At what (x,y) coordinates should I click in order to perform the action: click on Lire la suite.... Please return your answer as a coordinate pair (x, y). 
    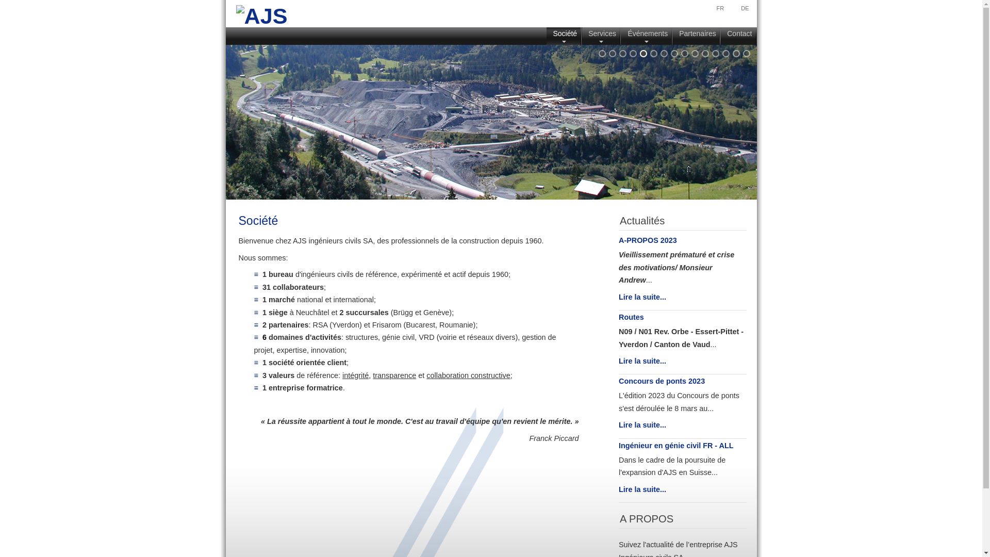
    Looking at the image, I should click on (642, 425).